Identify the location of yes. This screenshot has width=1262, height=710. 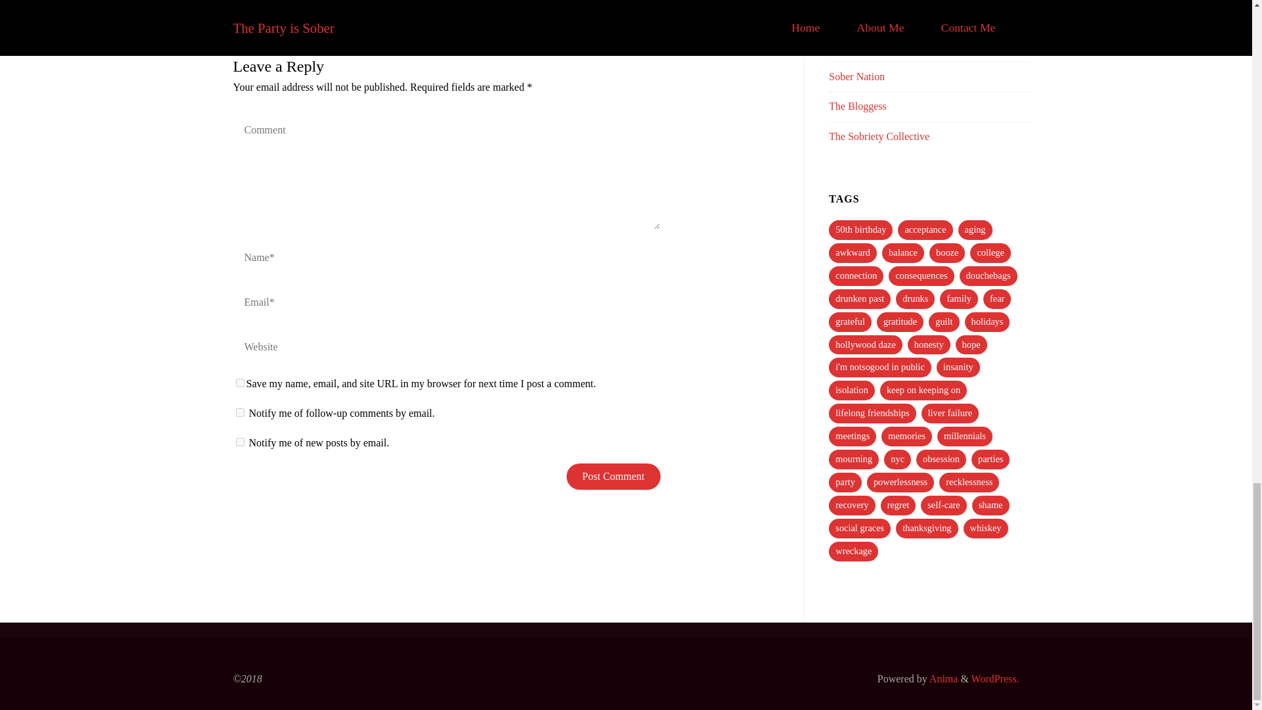
(239, 383).